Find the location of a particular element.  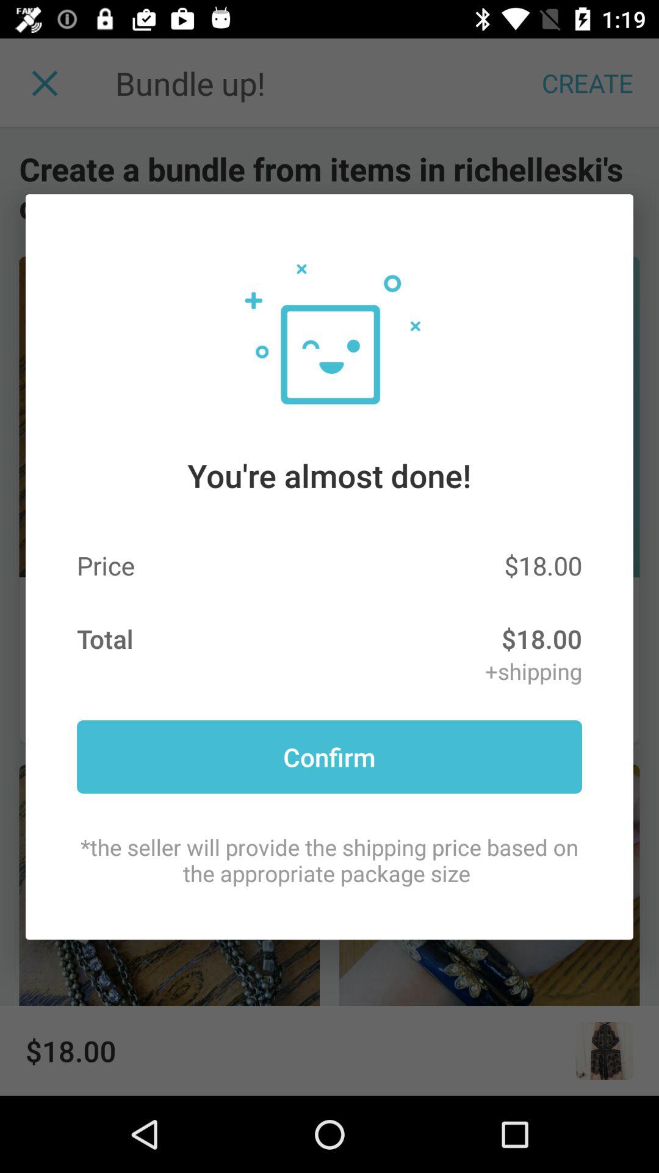

swipe until confirm item is located at coordinates (329, 756).